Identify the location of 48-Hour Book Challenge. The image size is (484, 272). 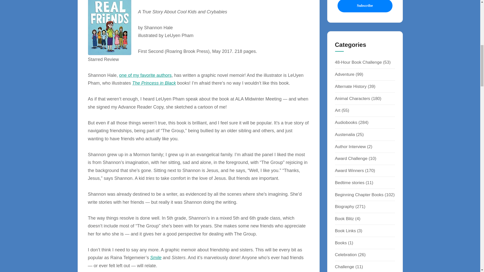
(358, 62).